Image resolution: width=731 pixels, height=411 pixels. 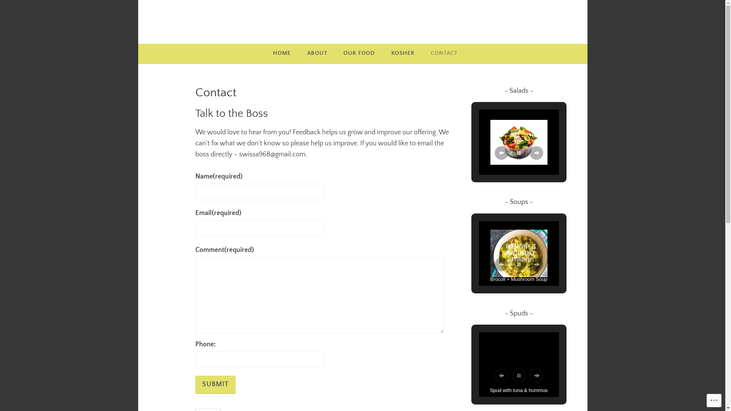 I want to click on KOSHER, so click(x=403, y=53).